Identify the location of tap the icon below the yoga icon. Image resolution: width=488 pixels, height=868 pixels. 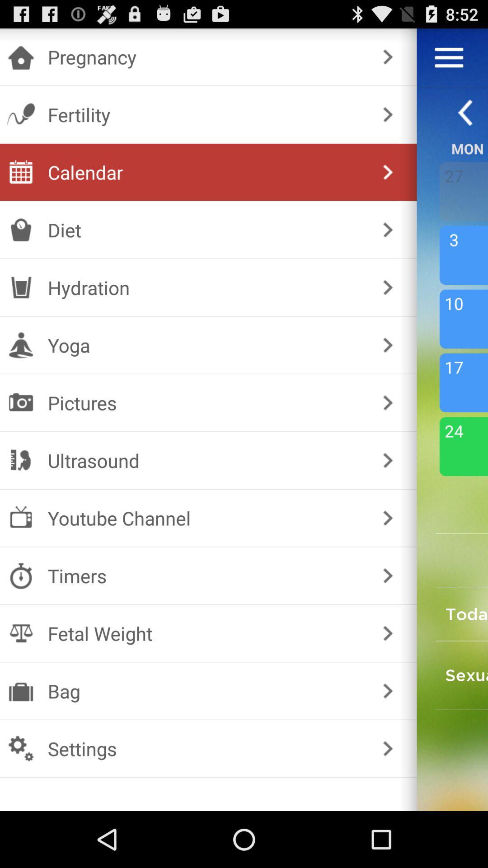
(206, 402).